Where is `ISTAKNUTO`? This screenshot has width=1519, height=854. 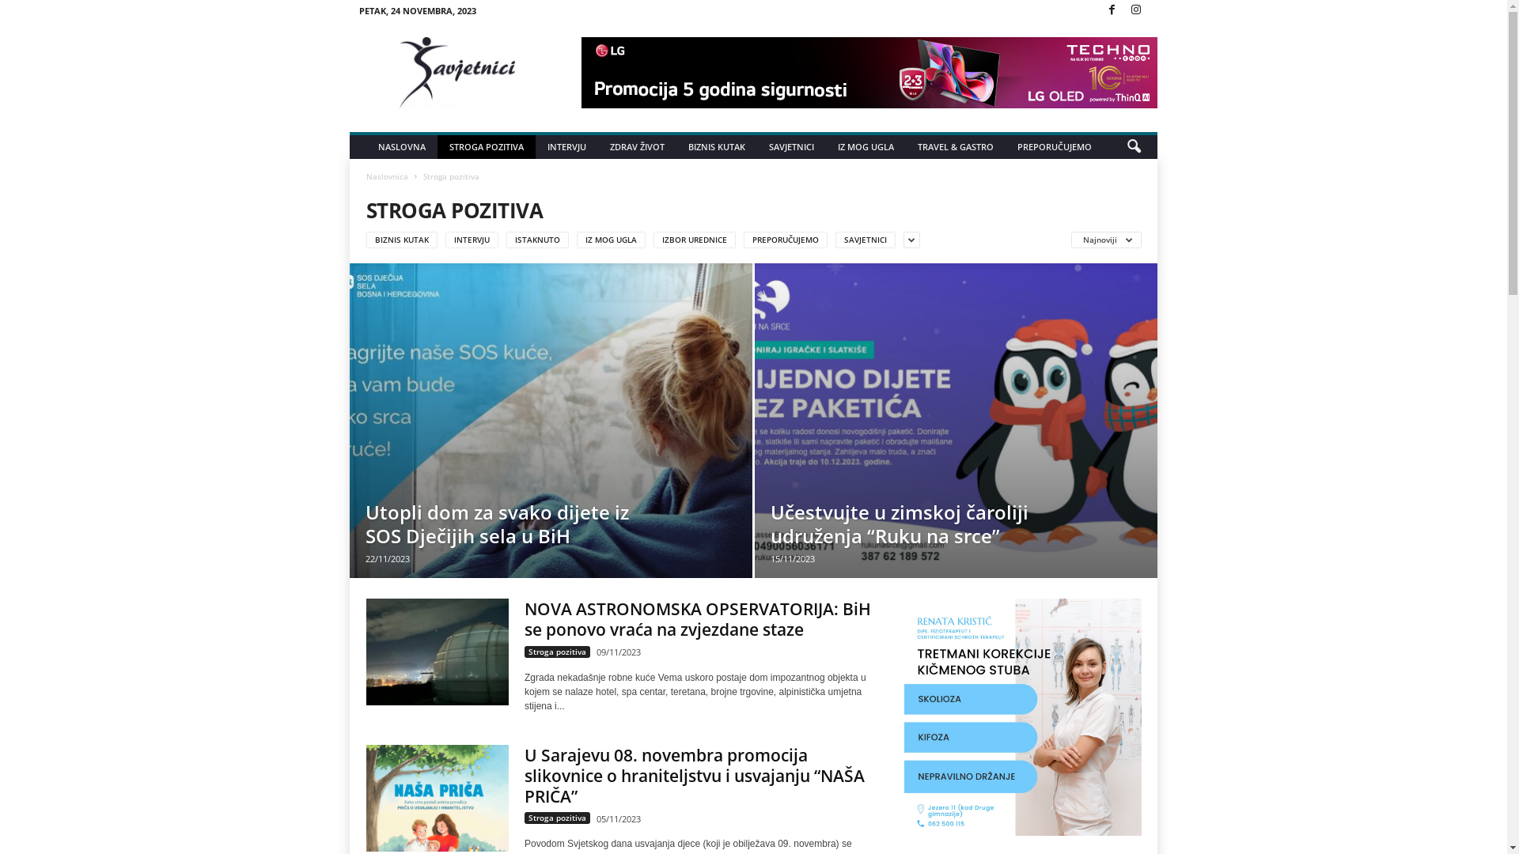 ISTAKNUTO is located at coordinates (538, 239).